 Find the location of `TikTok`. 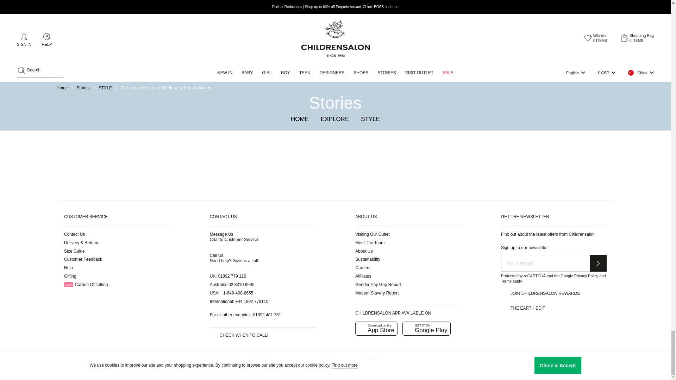

TikTok is located at coordinates (154, 360).